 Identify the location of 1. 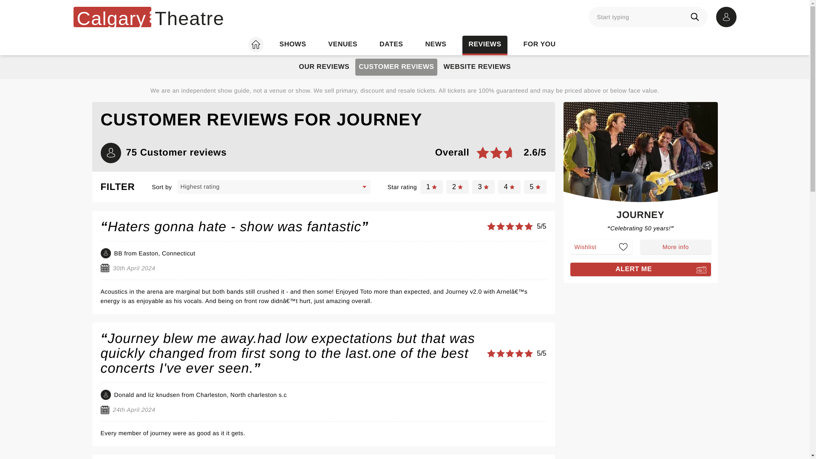
(431, 187).